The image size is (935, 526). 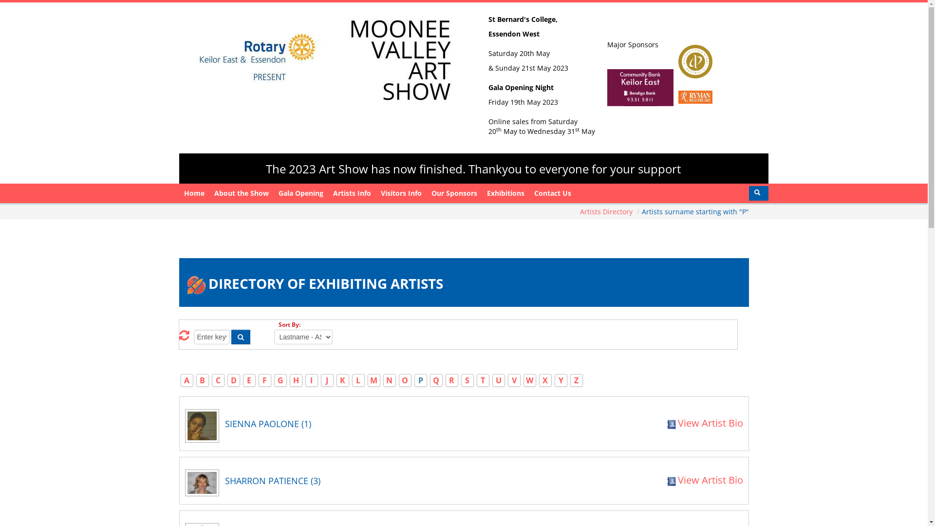 What do you see at coordinates (530, 380) in the screenshot?
I see `W` at bounding box center [530, 380].